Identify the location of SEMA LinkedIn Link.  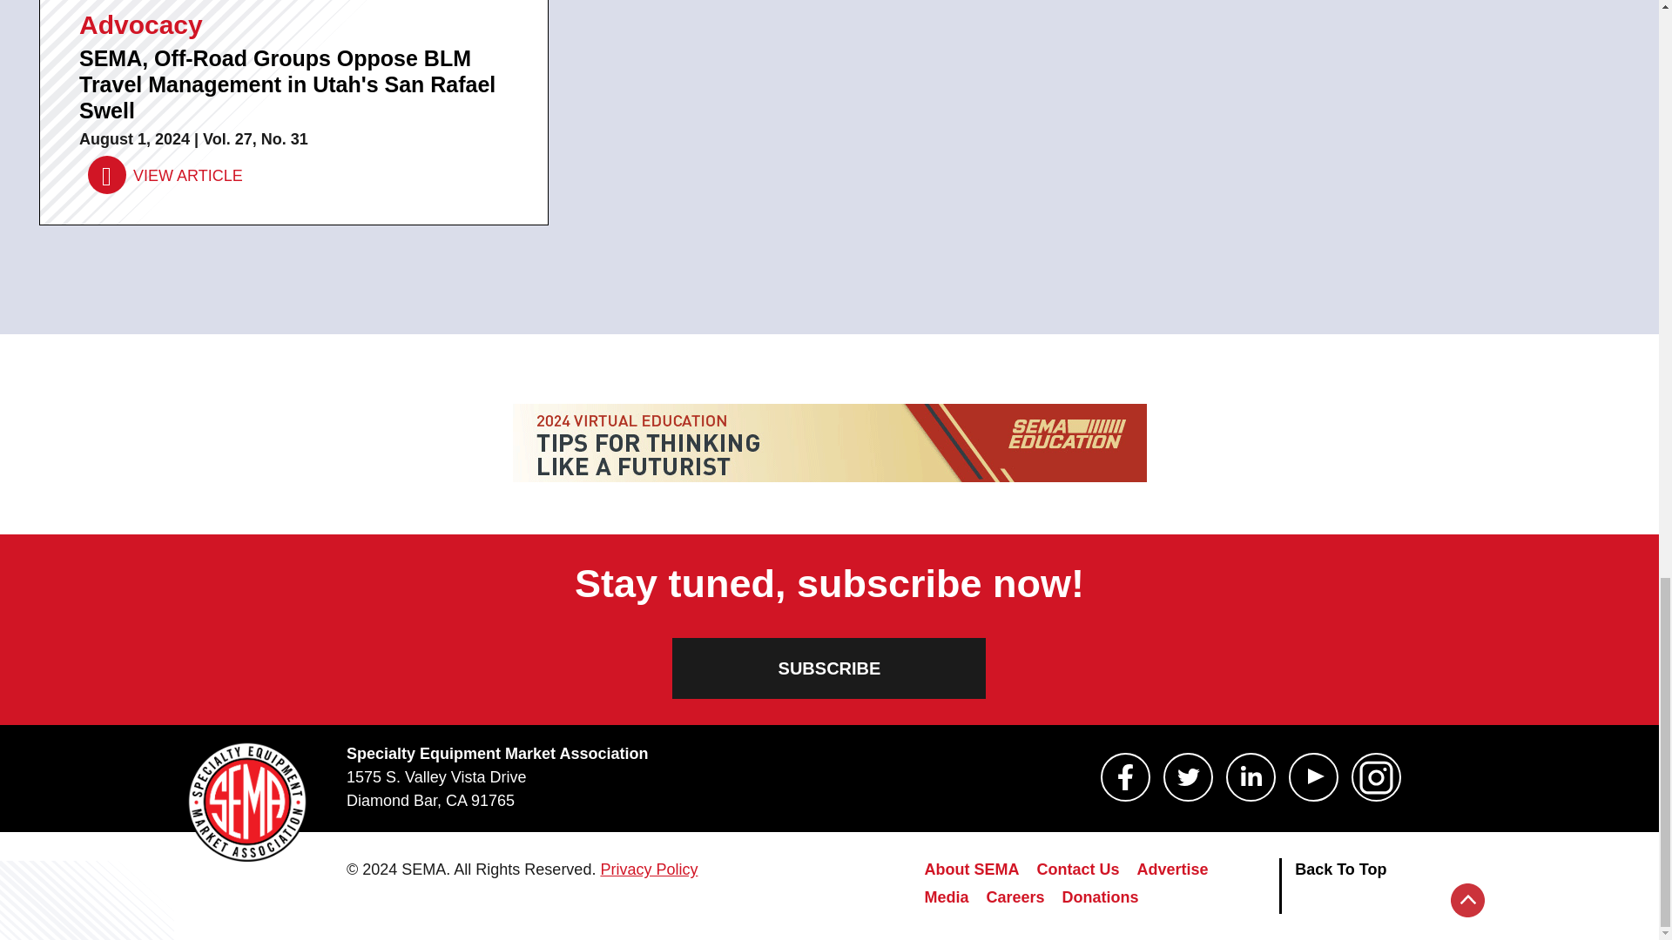
(1251, 777).